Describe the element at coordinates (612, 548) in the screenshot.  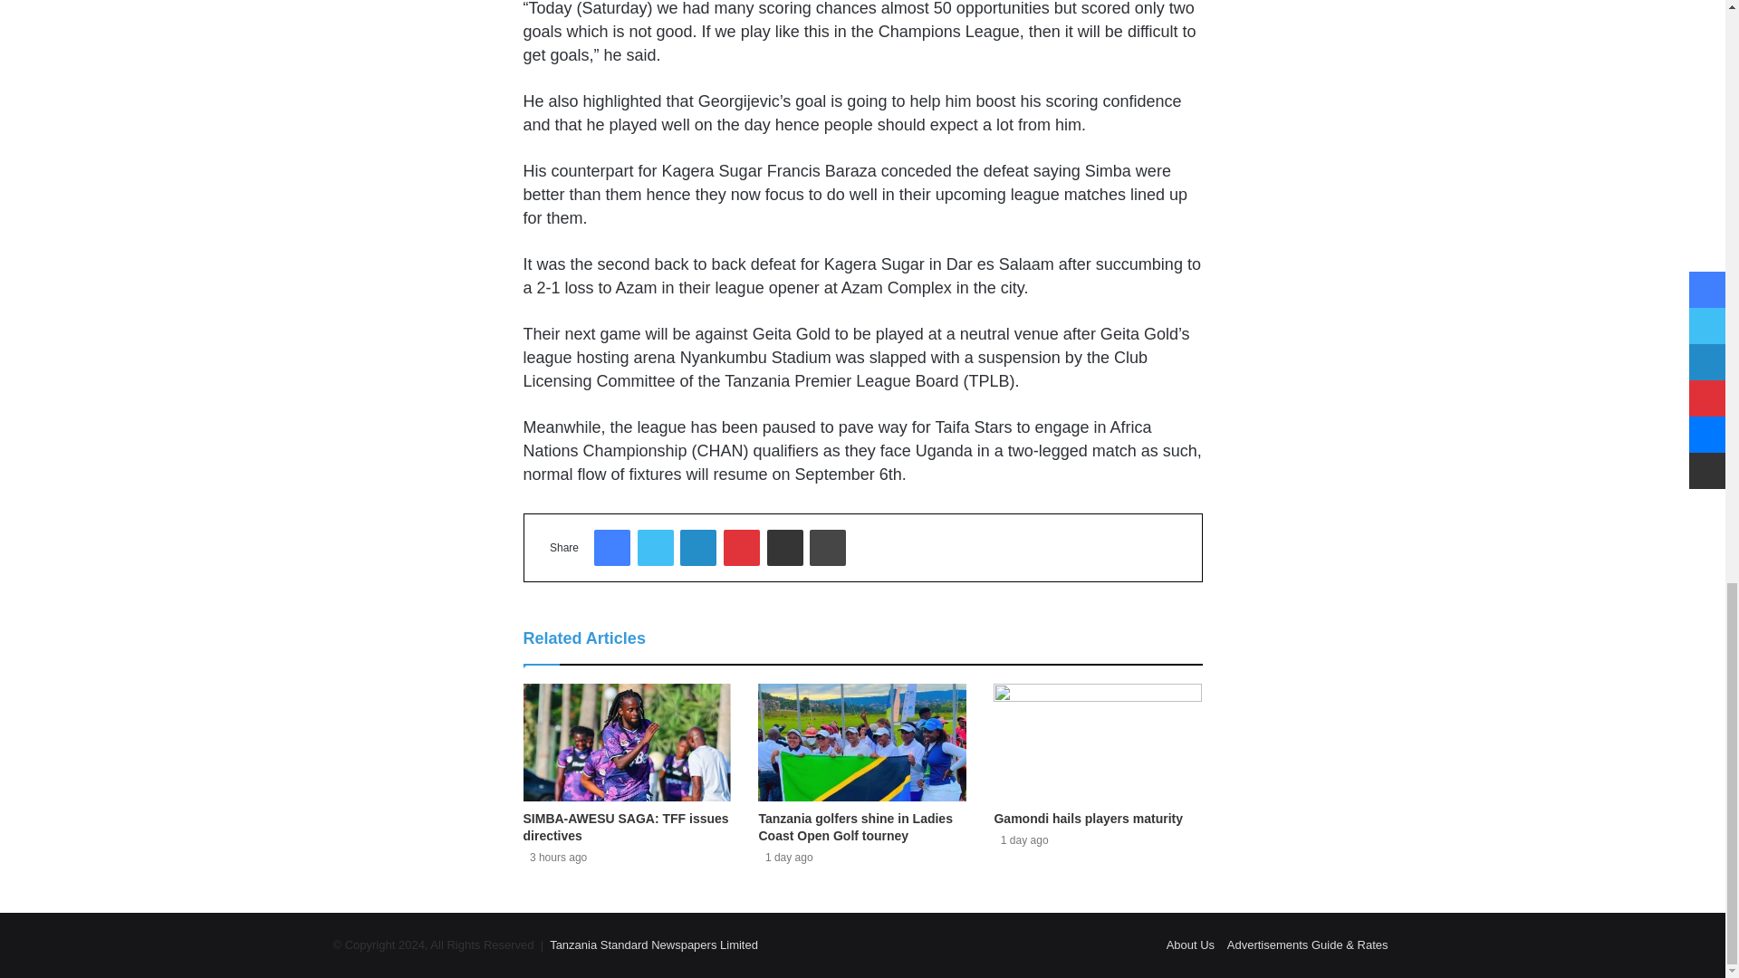
I see `Facebook` at that location.